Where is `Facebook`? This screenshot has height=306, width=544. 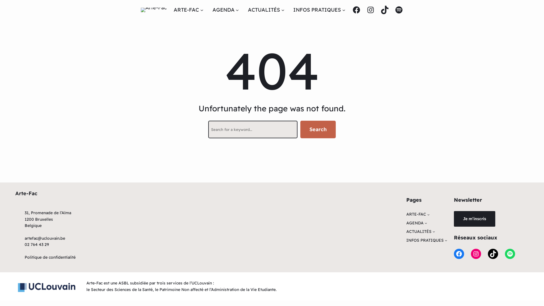 Facebook is located at coordinates (356, 10).